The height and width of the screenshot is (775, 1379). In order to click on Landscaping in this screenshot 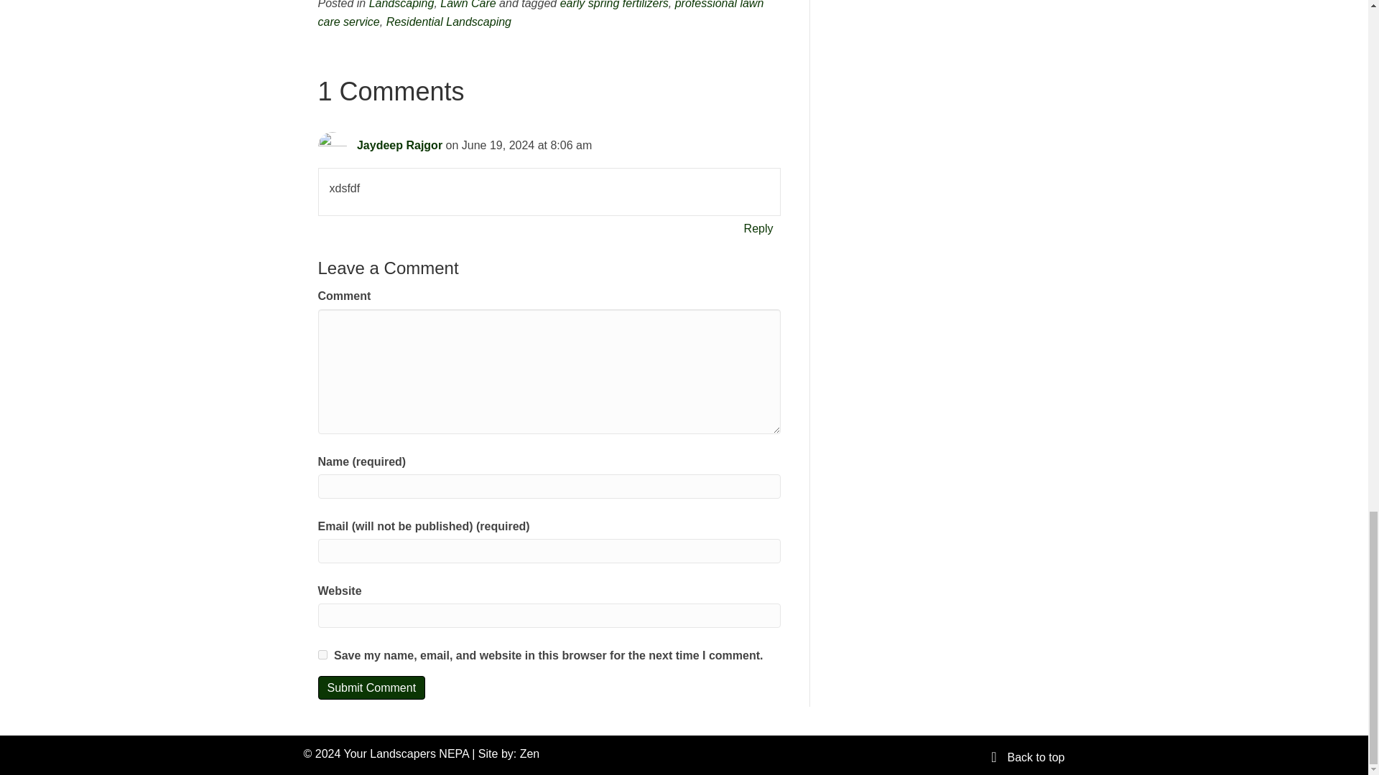, I will do `click(401, 4)`.